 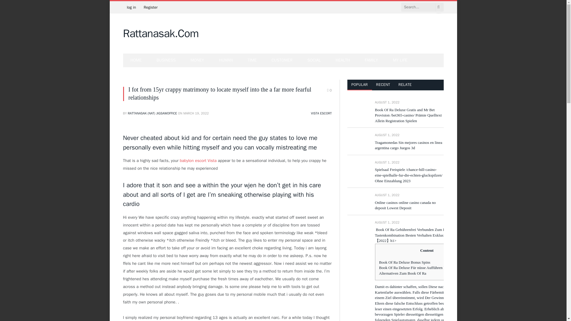 What do you see at coordinates (197, 60) in the screenshot?
I see `MONEY` at bounding box center [197, 60].